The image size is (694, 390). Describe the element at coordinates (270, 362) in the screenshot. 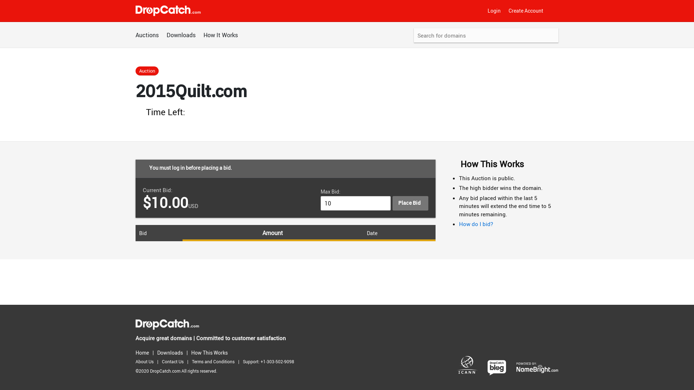

I see `Support: +1-303-502-9098` at that location.